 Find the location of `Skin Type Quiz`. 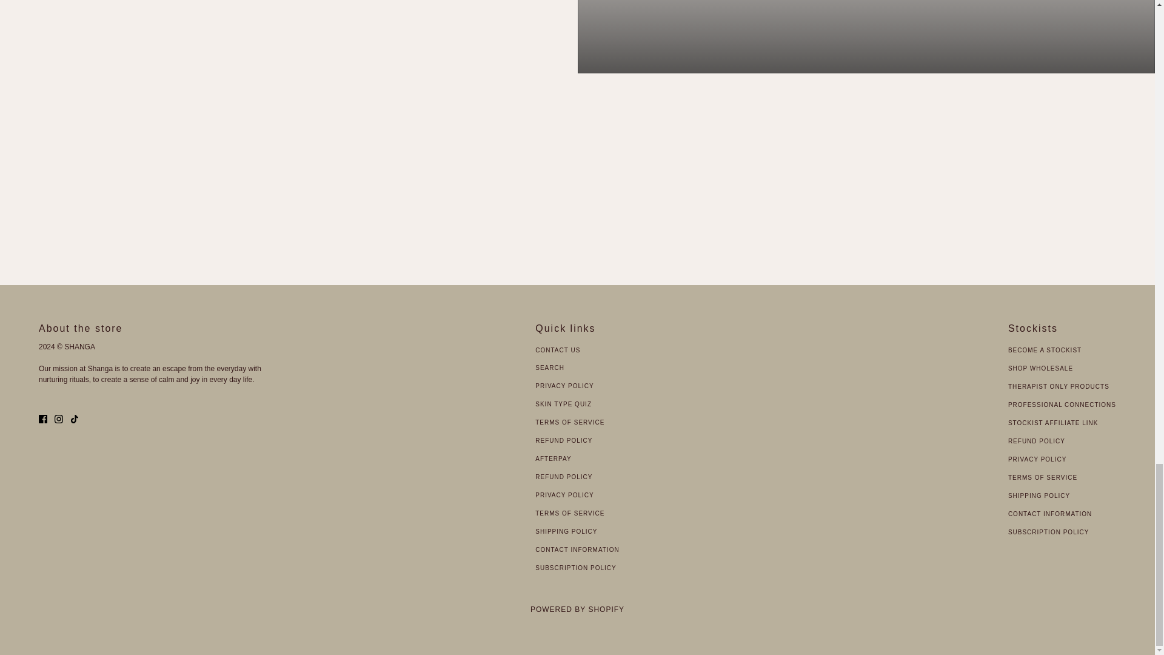

Skin Type Quiz is located at coordinates (563, 404).